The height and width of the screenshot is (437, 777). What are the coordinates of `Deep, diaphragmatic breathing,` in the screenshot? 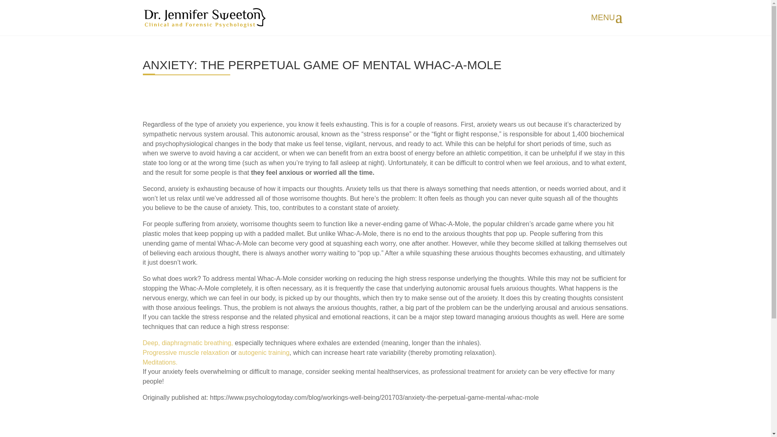 It's located at (188, 343).